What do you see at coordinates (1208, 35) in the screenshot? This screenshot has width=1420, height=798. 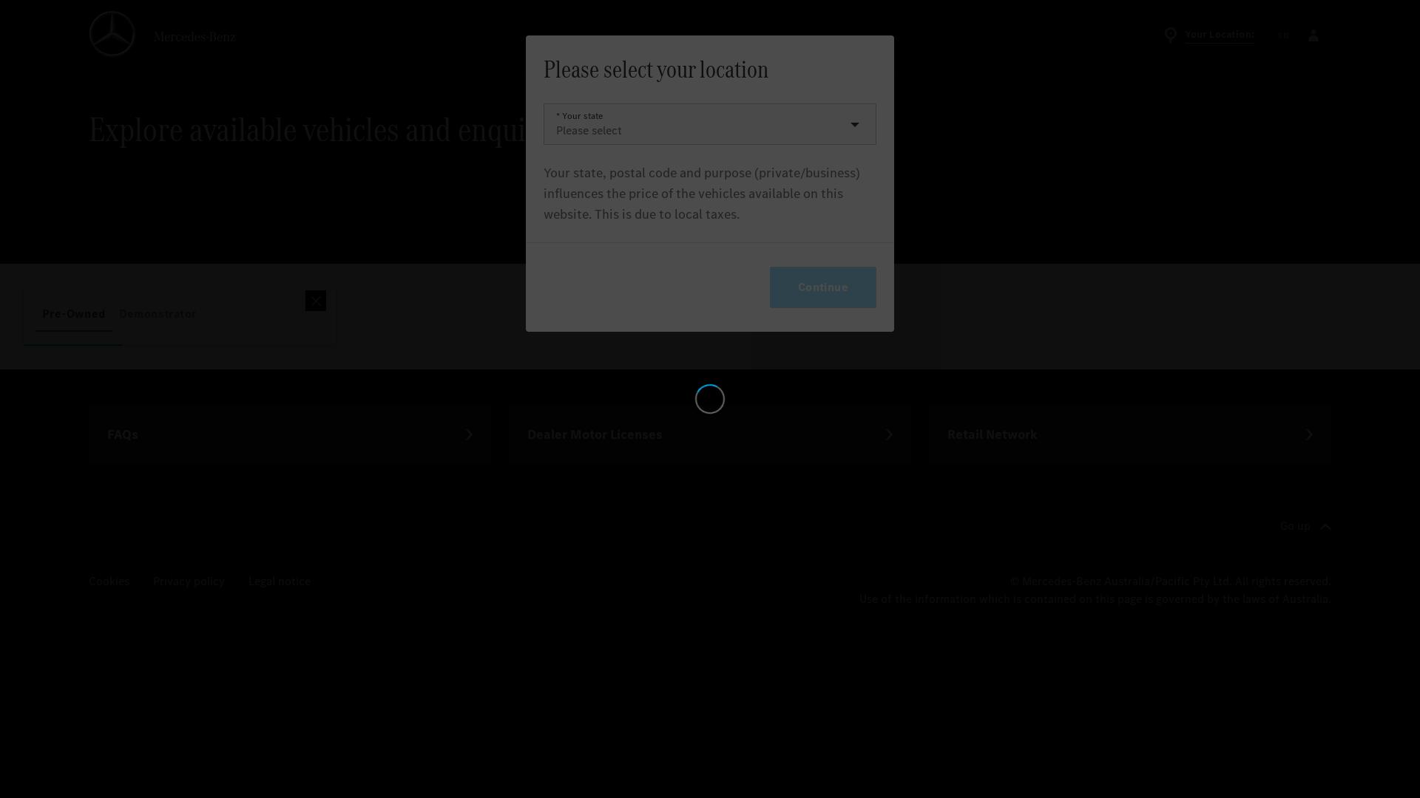 I see `Your Location:` at bounding box center [1208, 35].